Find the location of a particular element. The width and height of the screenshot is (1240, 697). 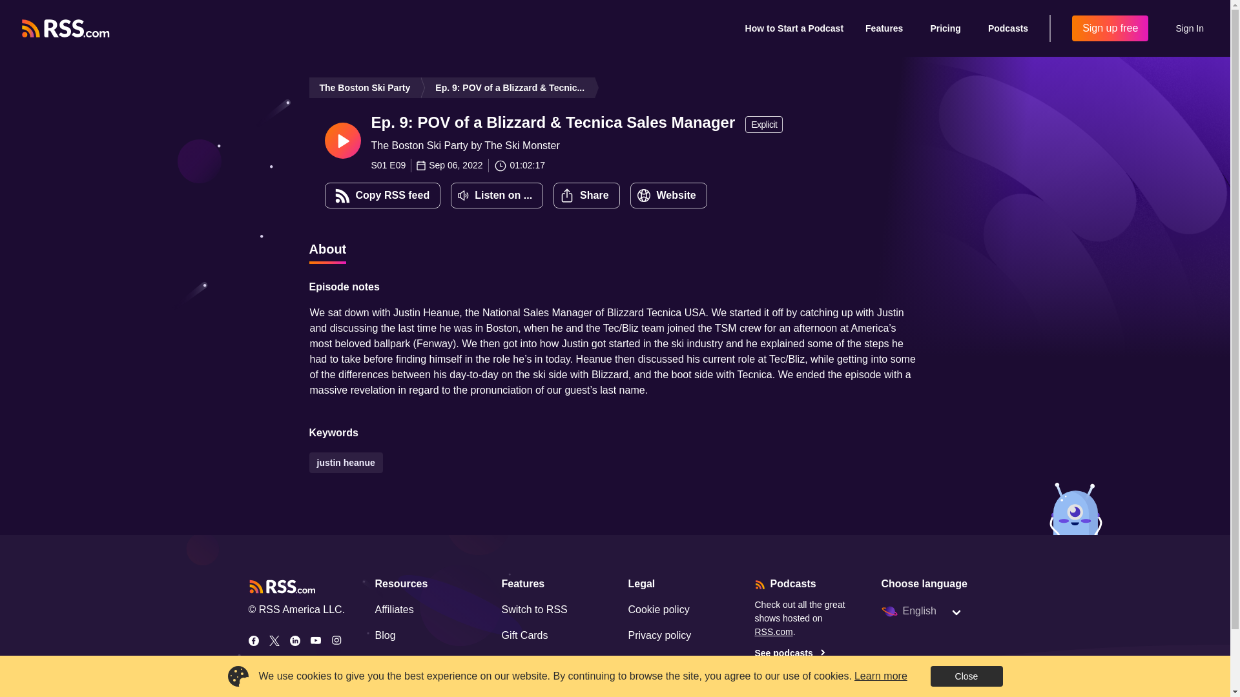

Terms of Service is located at coordinates (665, 661).